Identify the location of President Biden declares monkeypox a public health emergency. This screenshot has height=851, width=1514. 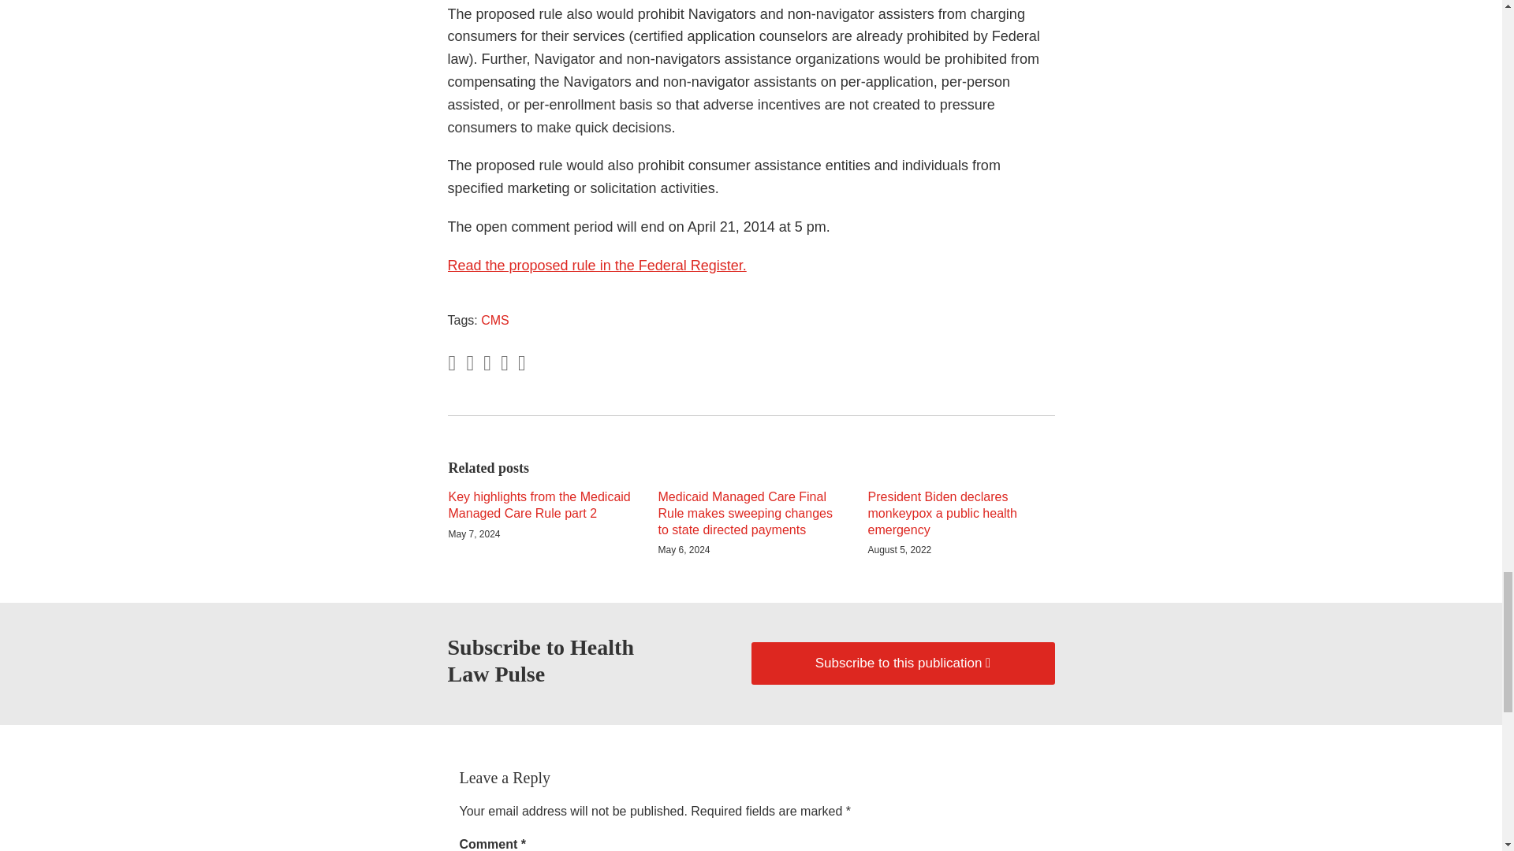
(960, 514).